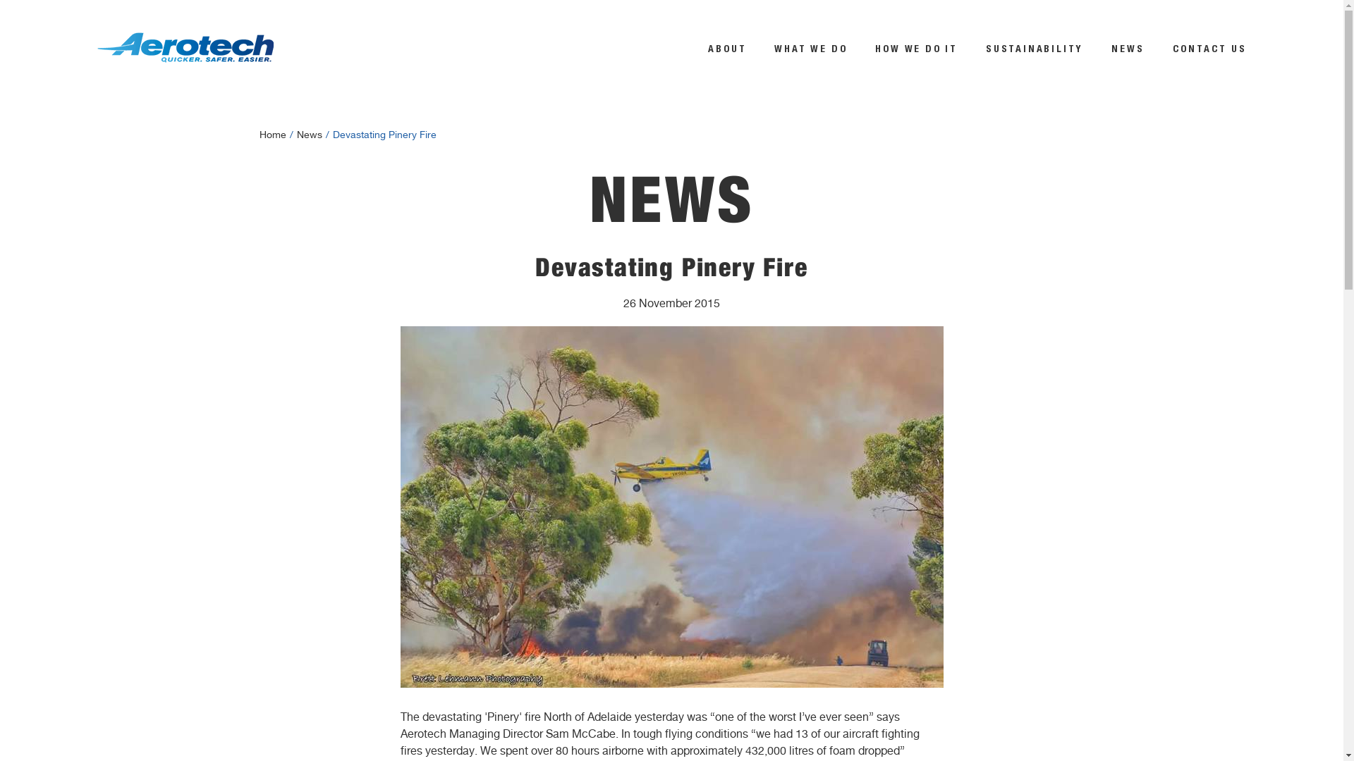 Image resolution: width=1354 pixels, height=761 pixels. Describe the element at coordinates (309, 135) in the screenshot. I see `News` at that location.